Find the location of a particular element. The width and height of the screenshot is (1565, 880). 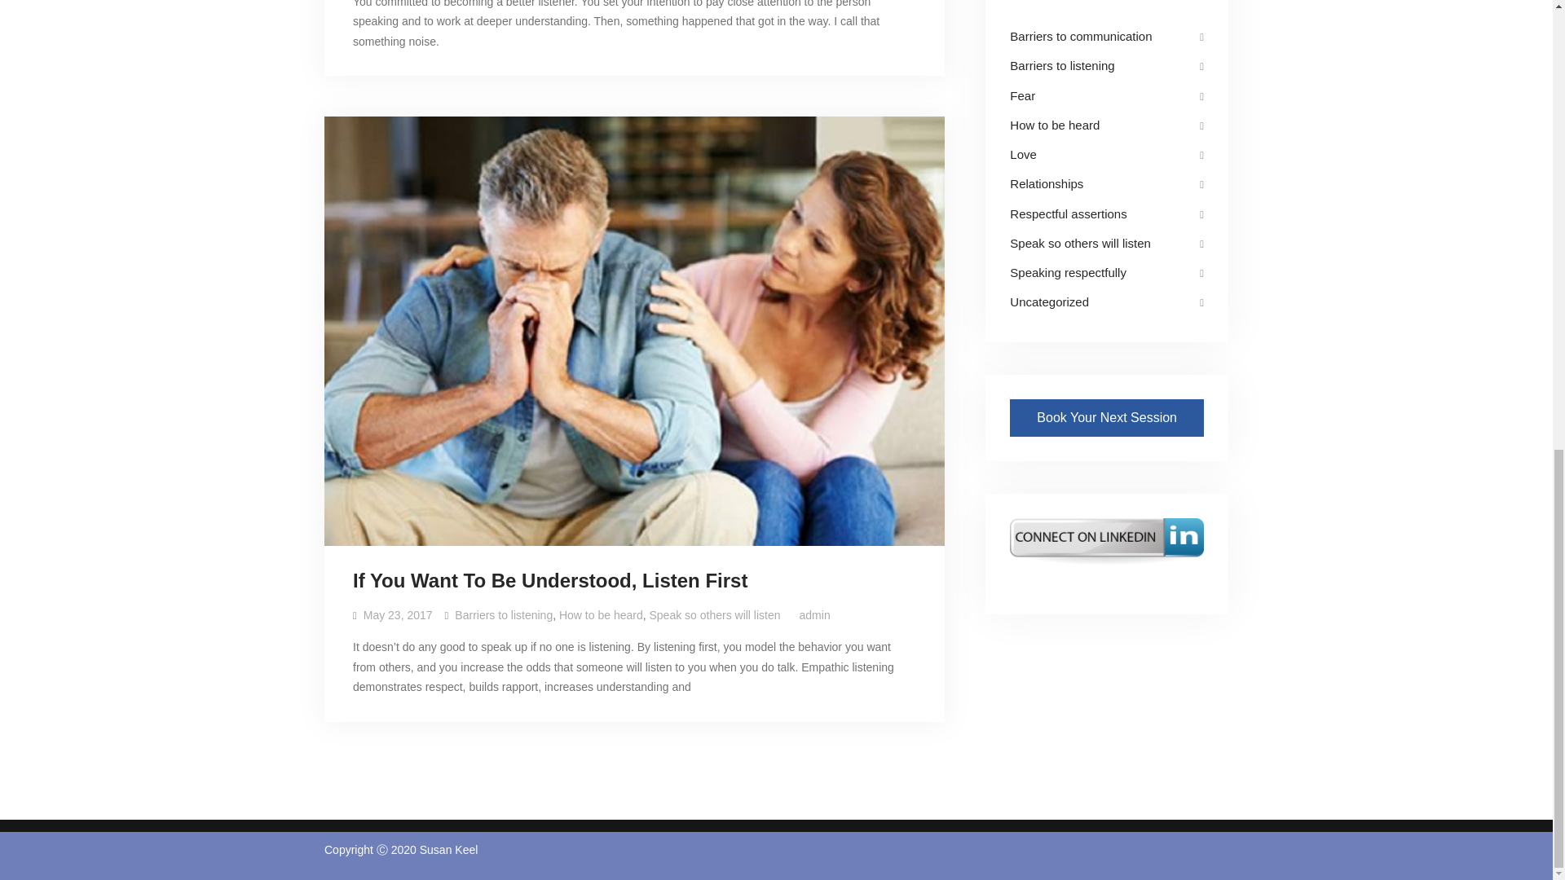

Uncategorized is located at coordinates (1049, 301).